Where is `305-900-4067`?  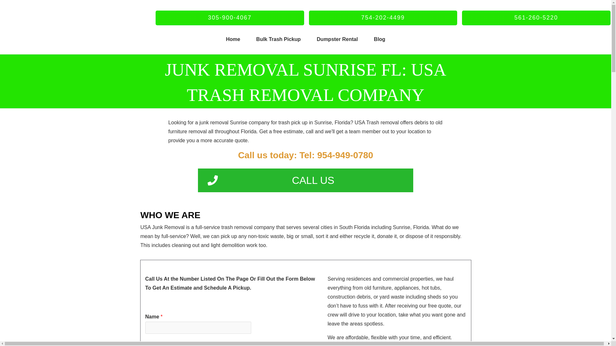
305-900-4067 is located at coordinates (230, 18).